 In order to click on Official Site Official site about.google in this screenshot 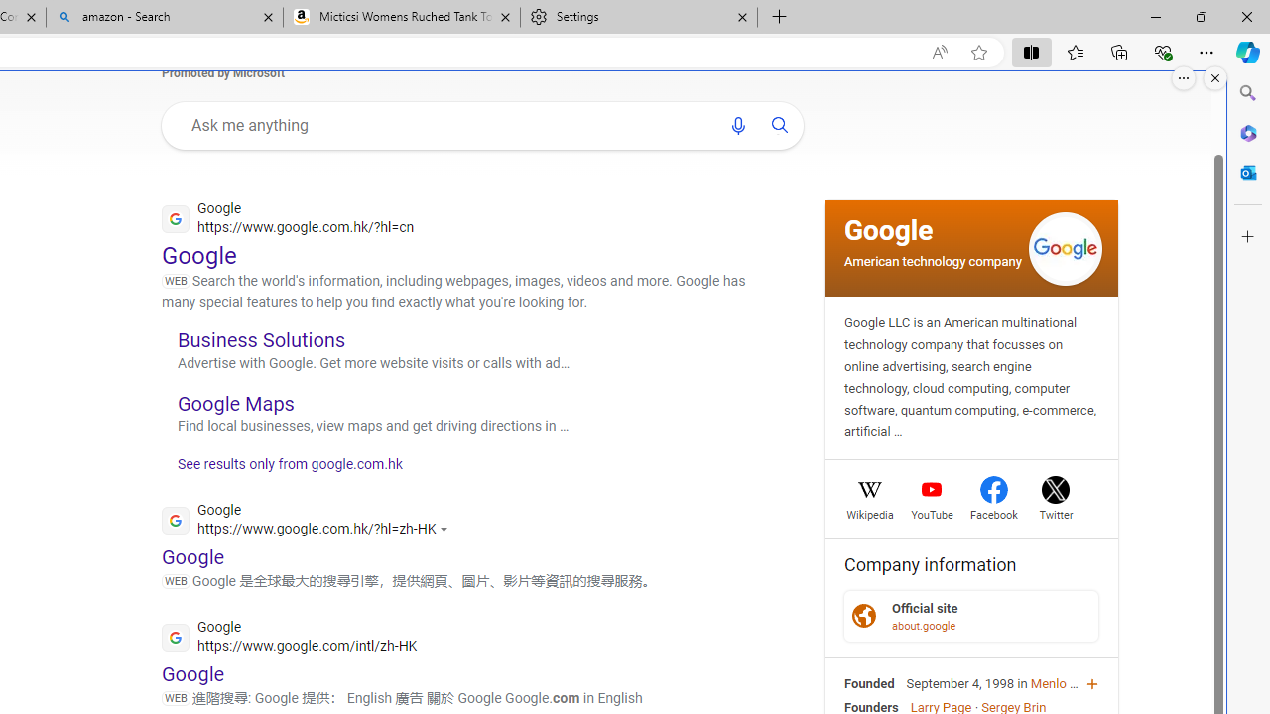, I will do `click(970, 616)`.